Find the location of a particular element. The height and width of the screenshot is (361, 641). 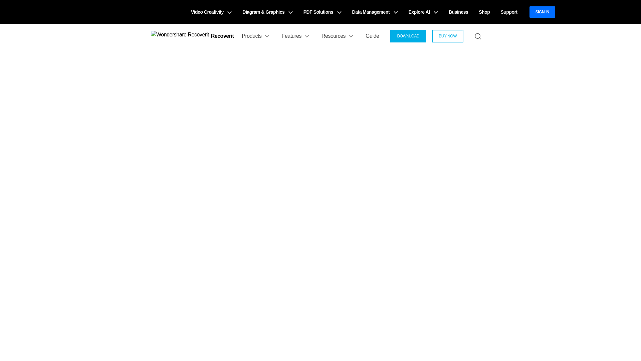

PDF Solutions is located at coordinates (322, 12).